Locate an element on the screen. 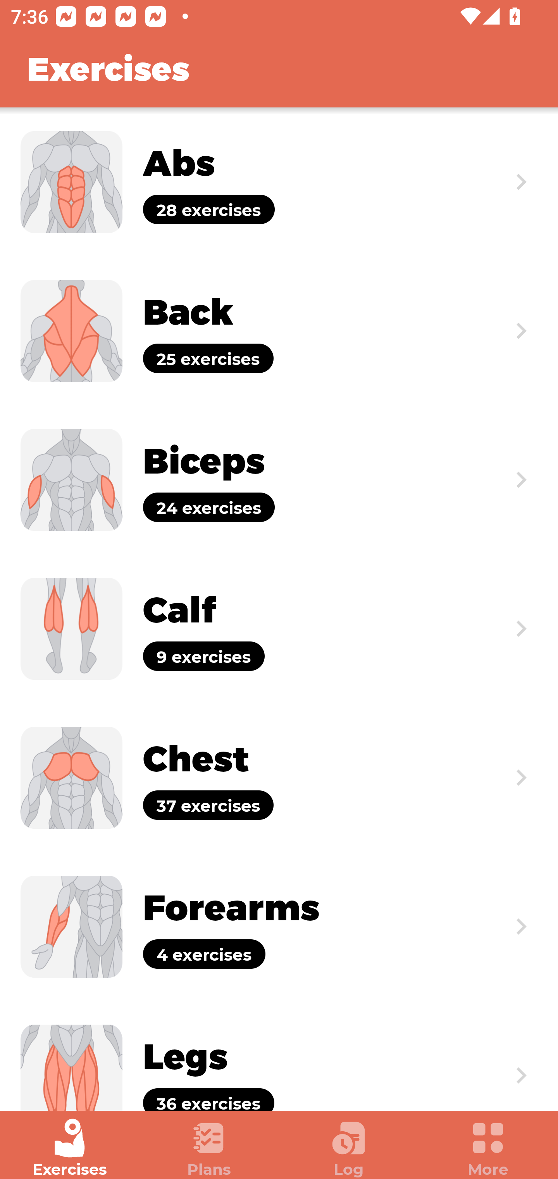  Log is located at coordinates (349, 1148).